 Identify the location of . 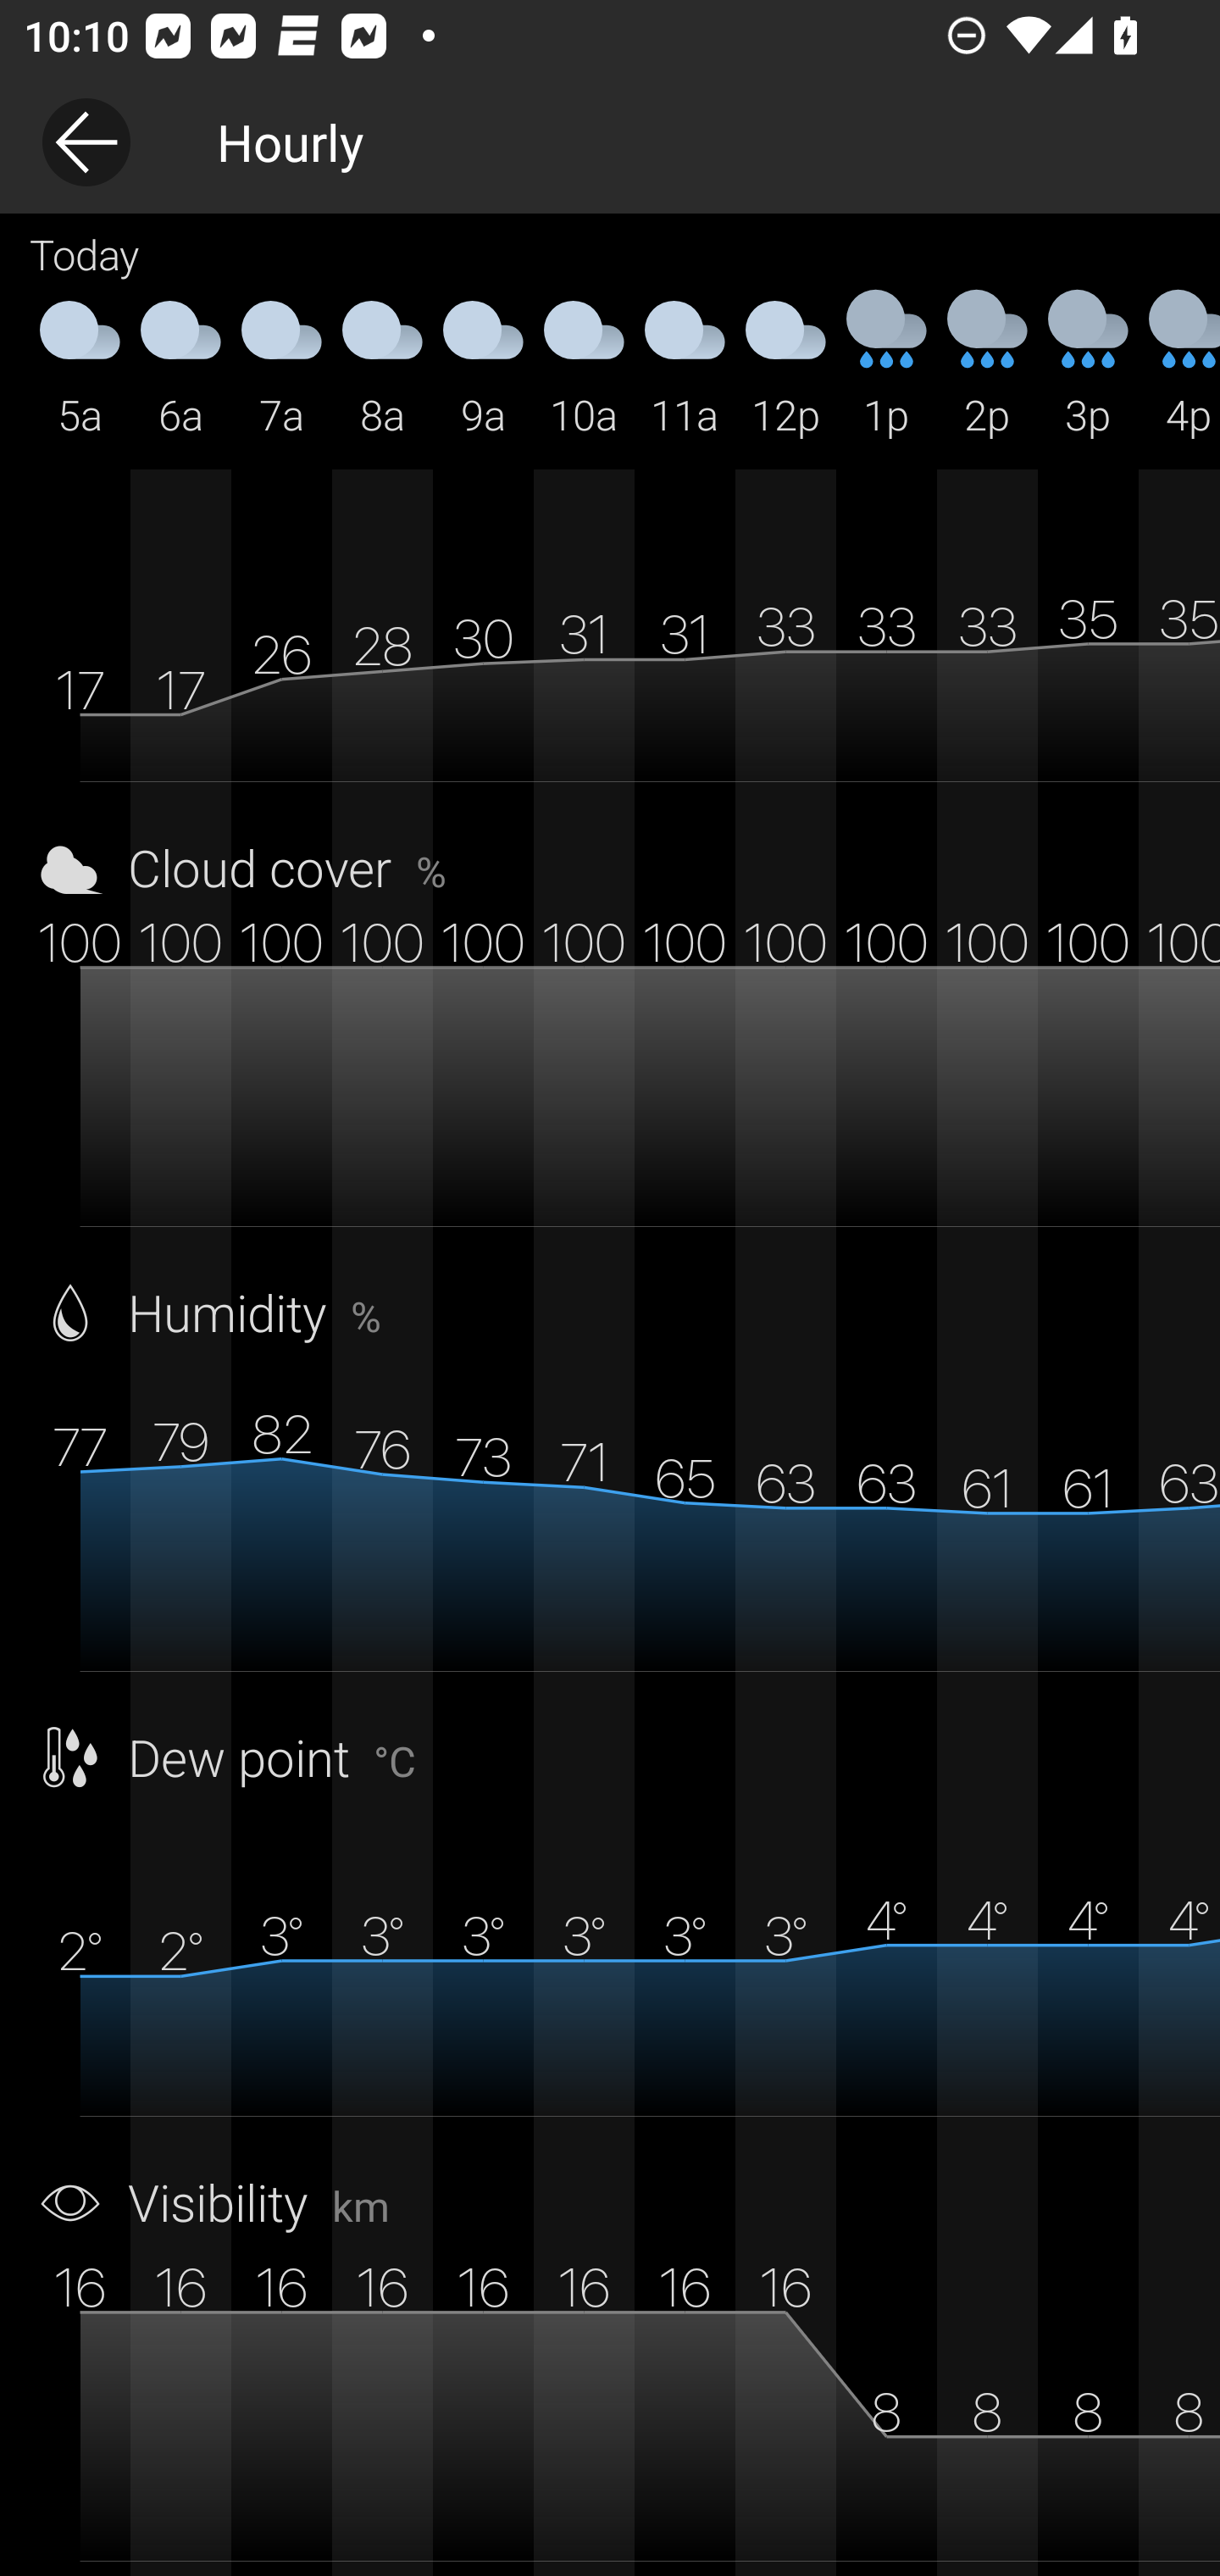
(181, 308).